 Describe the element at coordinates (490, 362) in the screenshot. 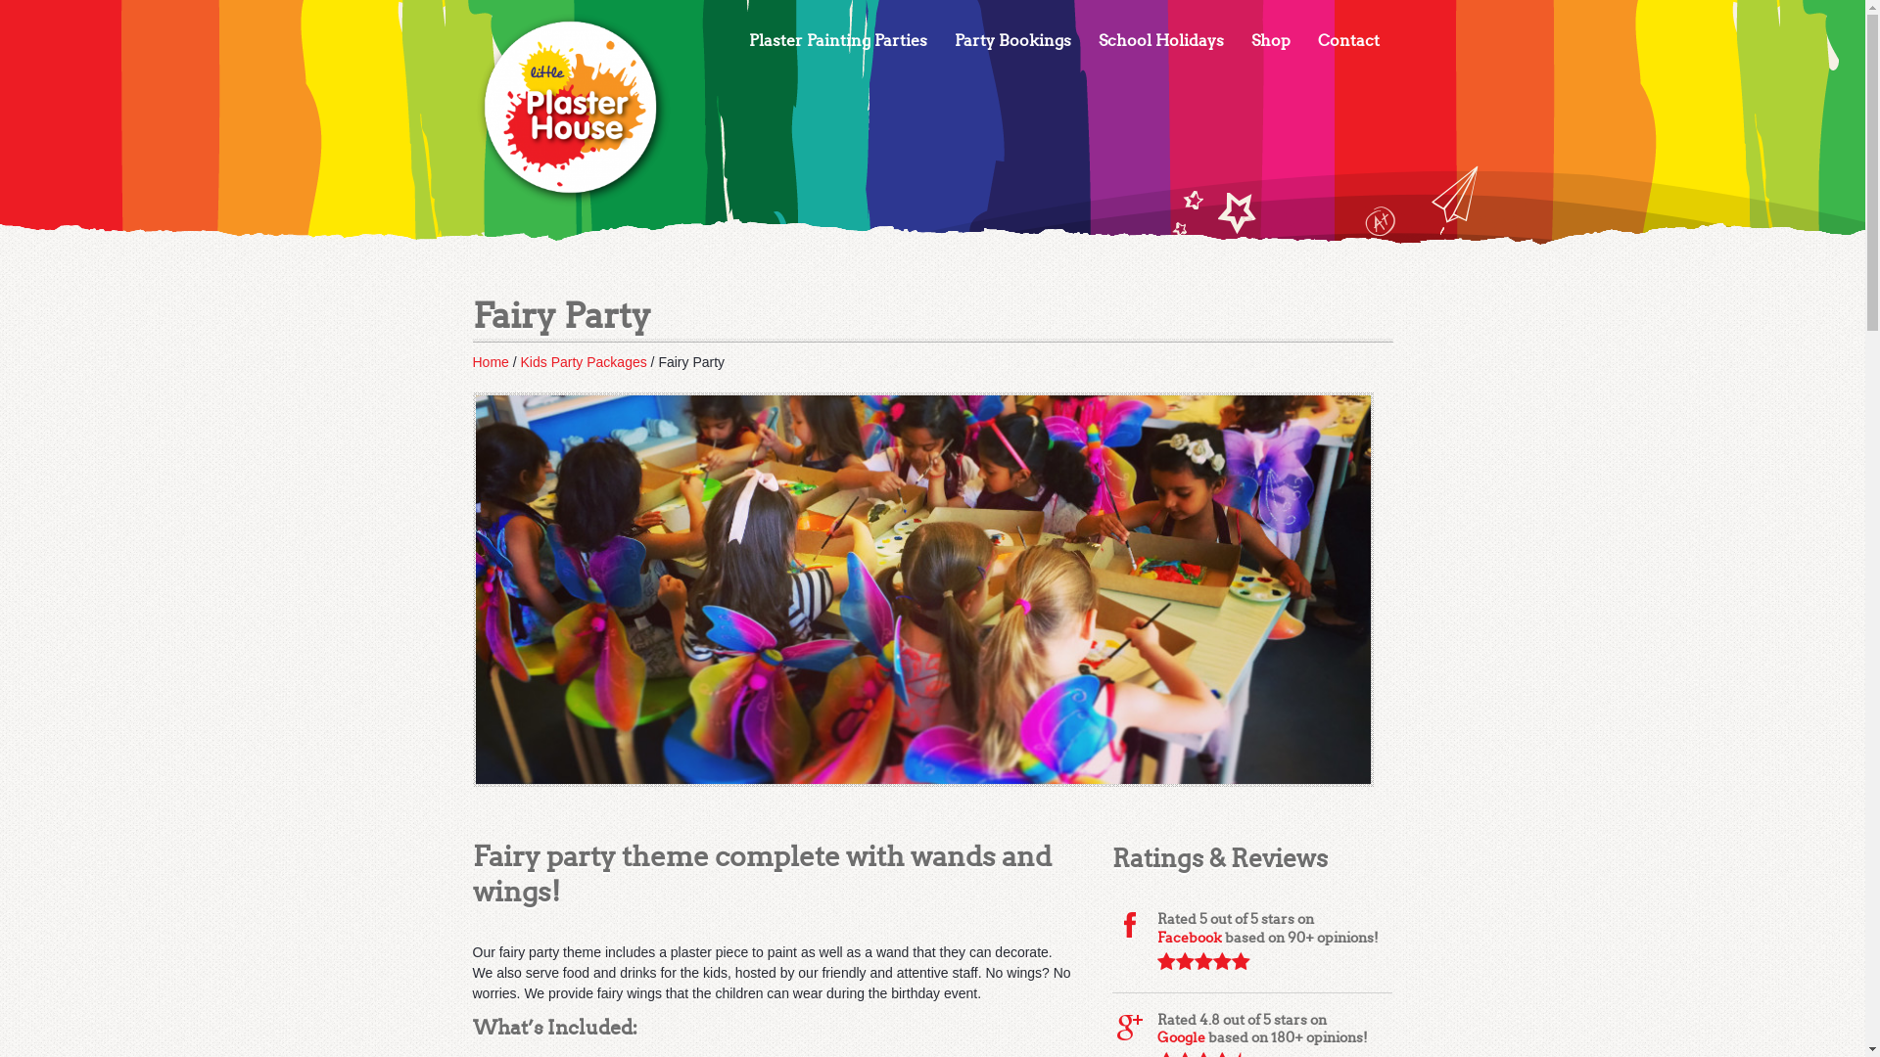

I see `Home` at that location.